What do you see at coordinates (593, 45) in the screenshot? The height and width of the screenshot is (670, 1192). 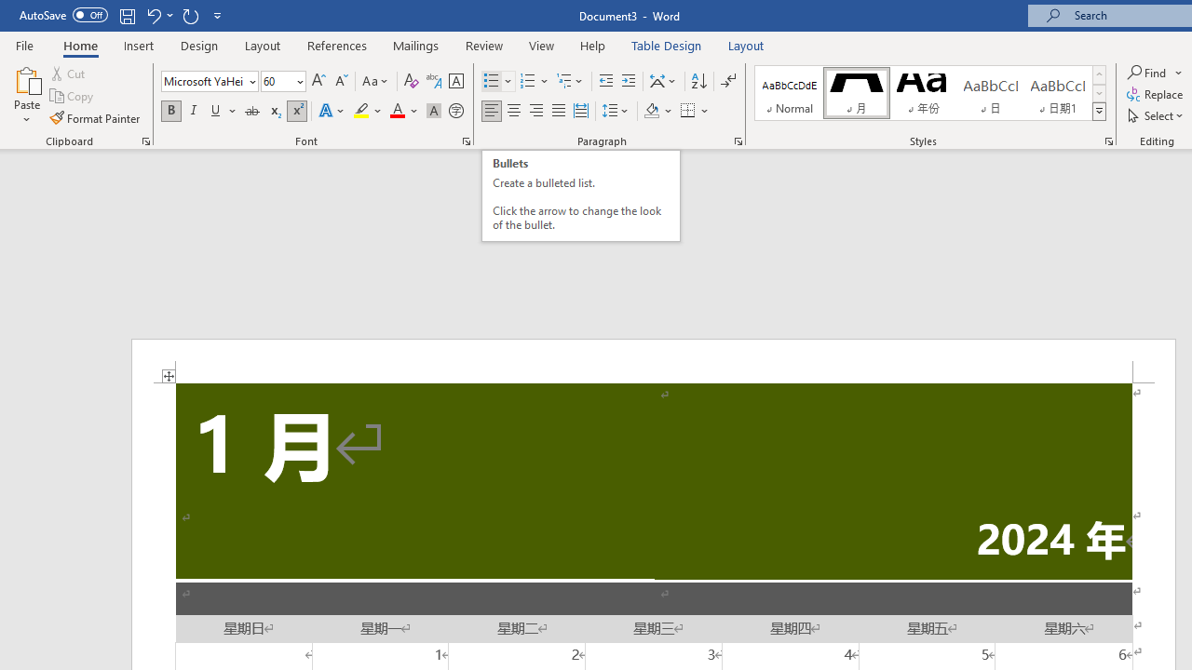 I see `Help` at bounding box center [593, 45].